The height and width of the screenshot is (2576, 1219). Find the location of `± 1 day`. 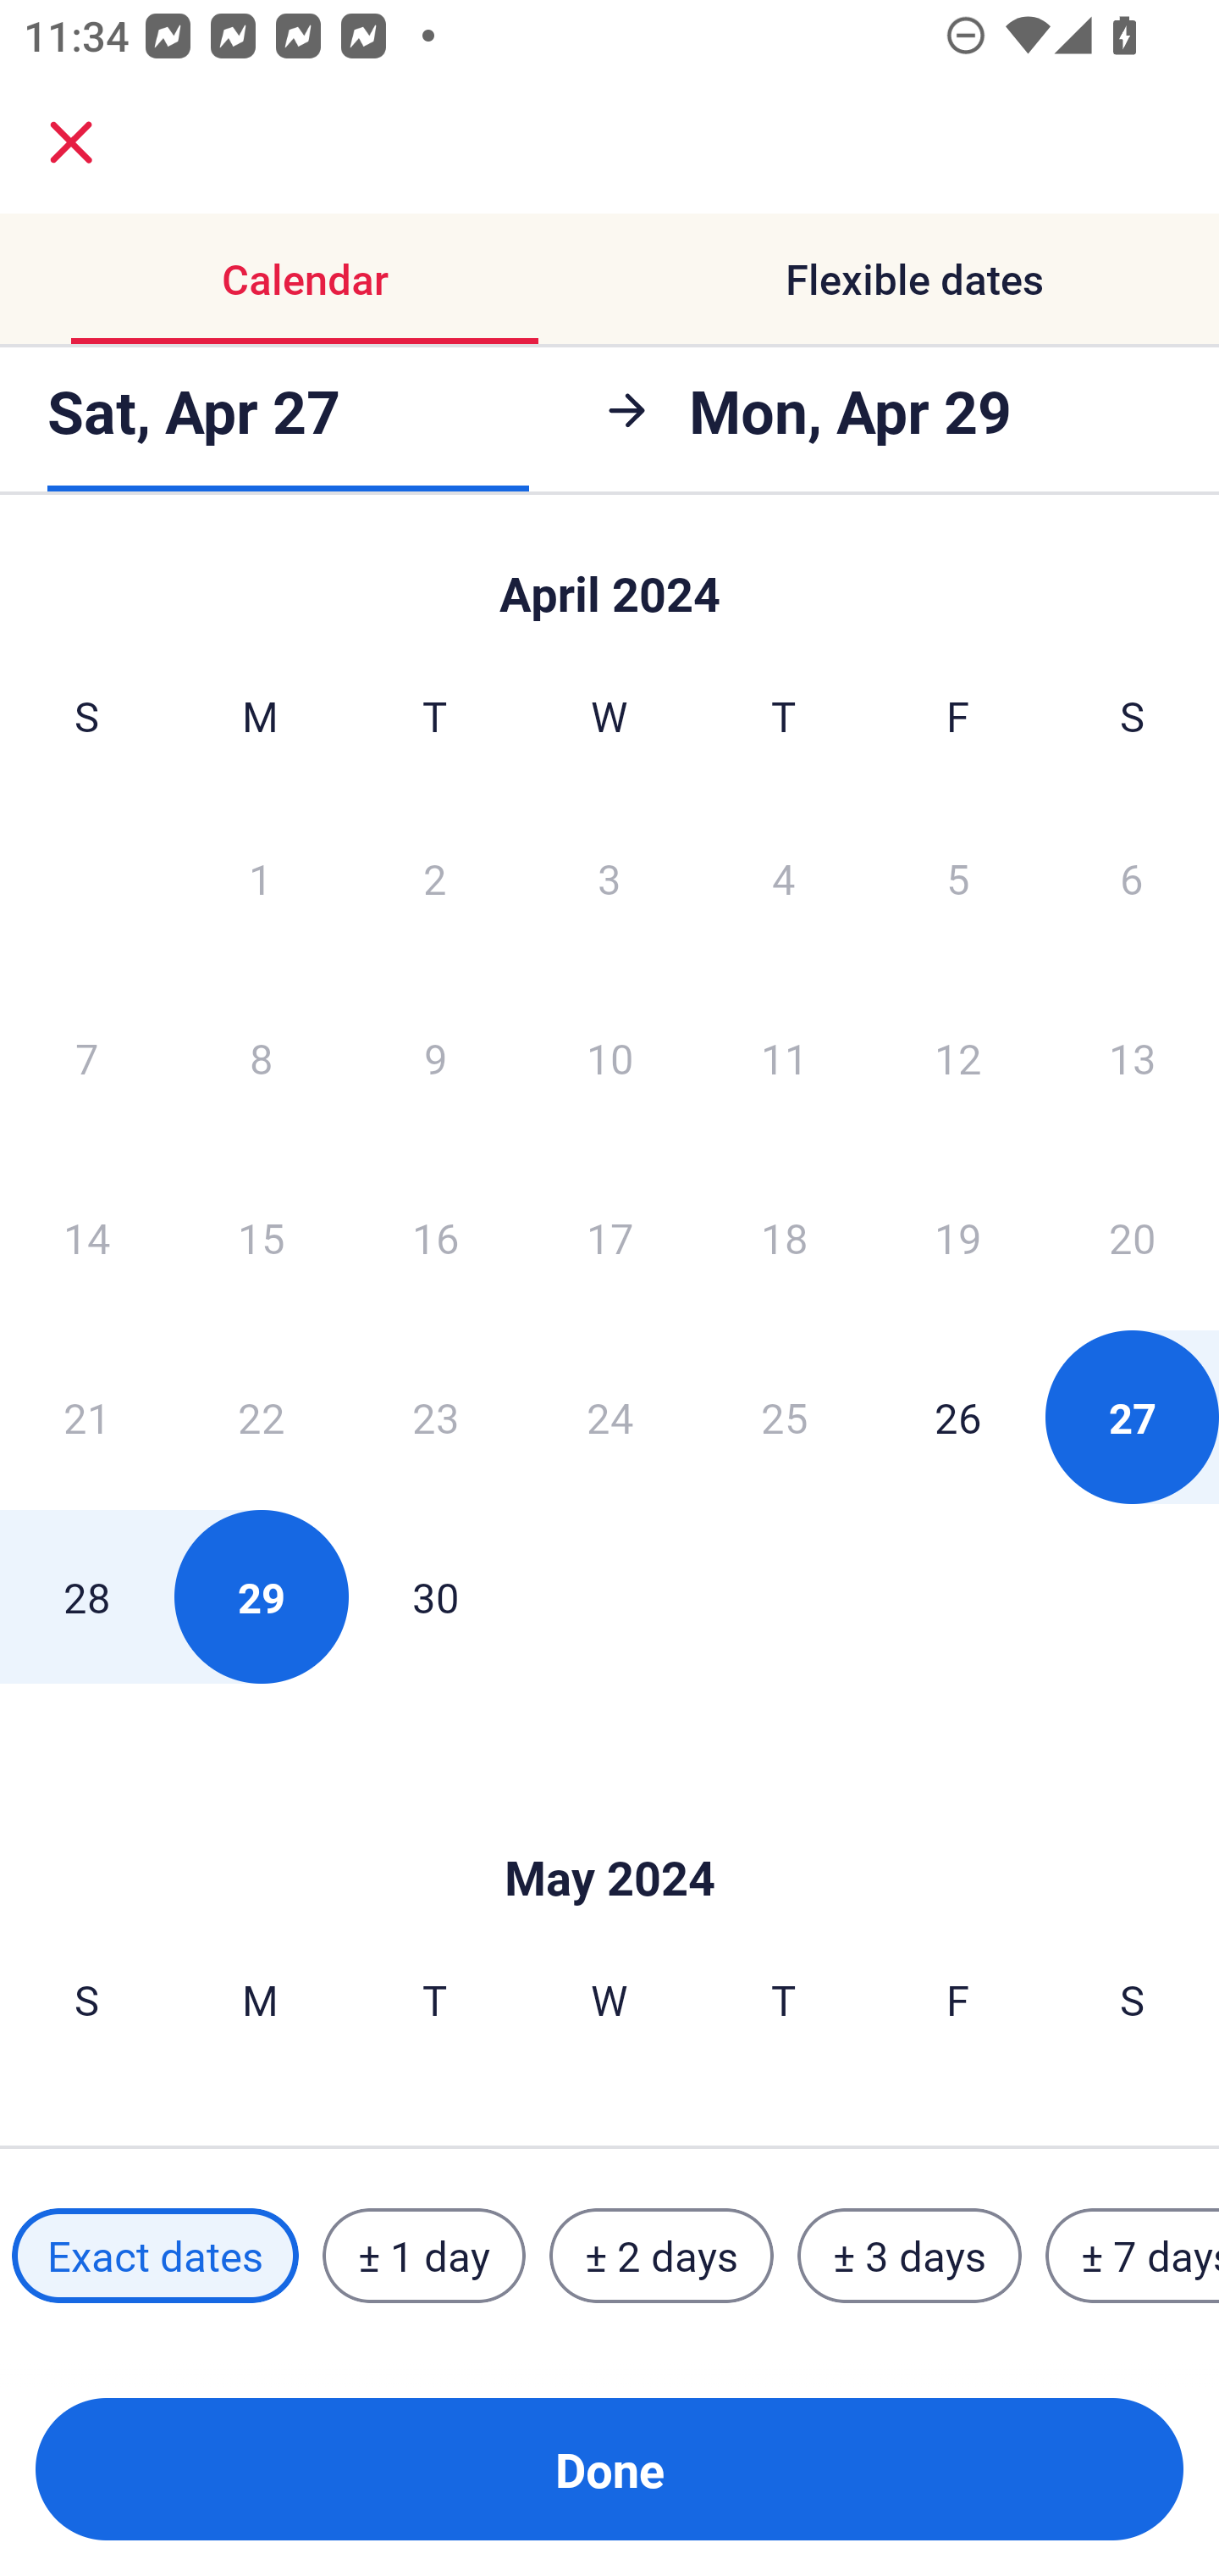

± 1 day is located at coordinates (423, 2255).